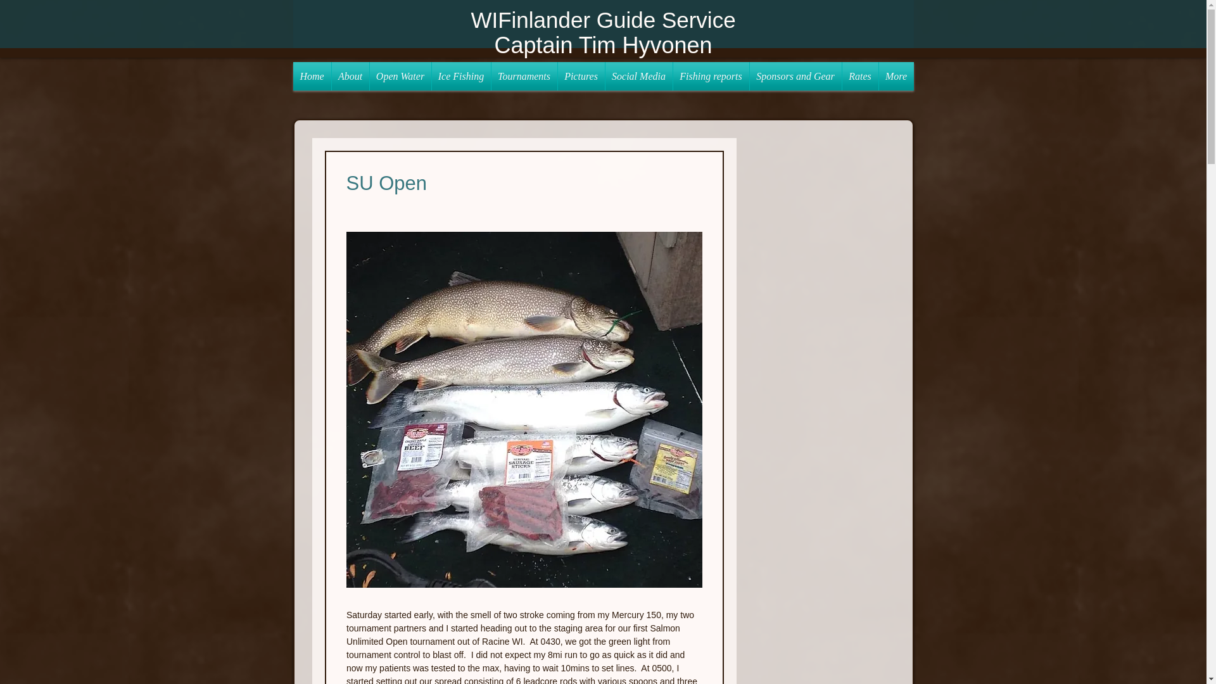 Image resolution: width=1216 pixels, height=684 pixels. Describe the element at coordinates (351, 76) in the screenshot. I see `About` at that location.